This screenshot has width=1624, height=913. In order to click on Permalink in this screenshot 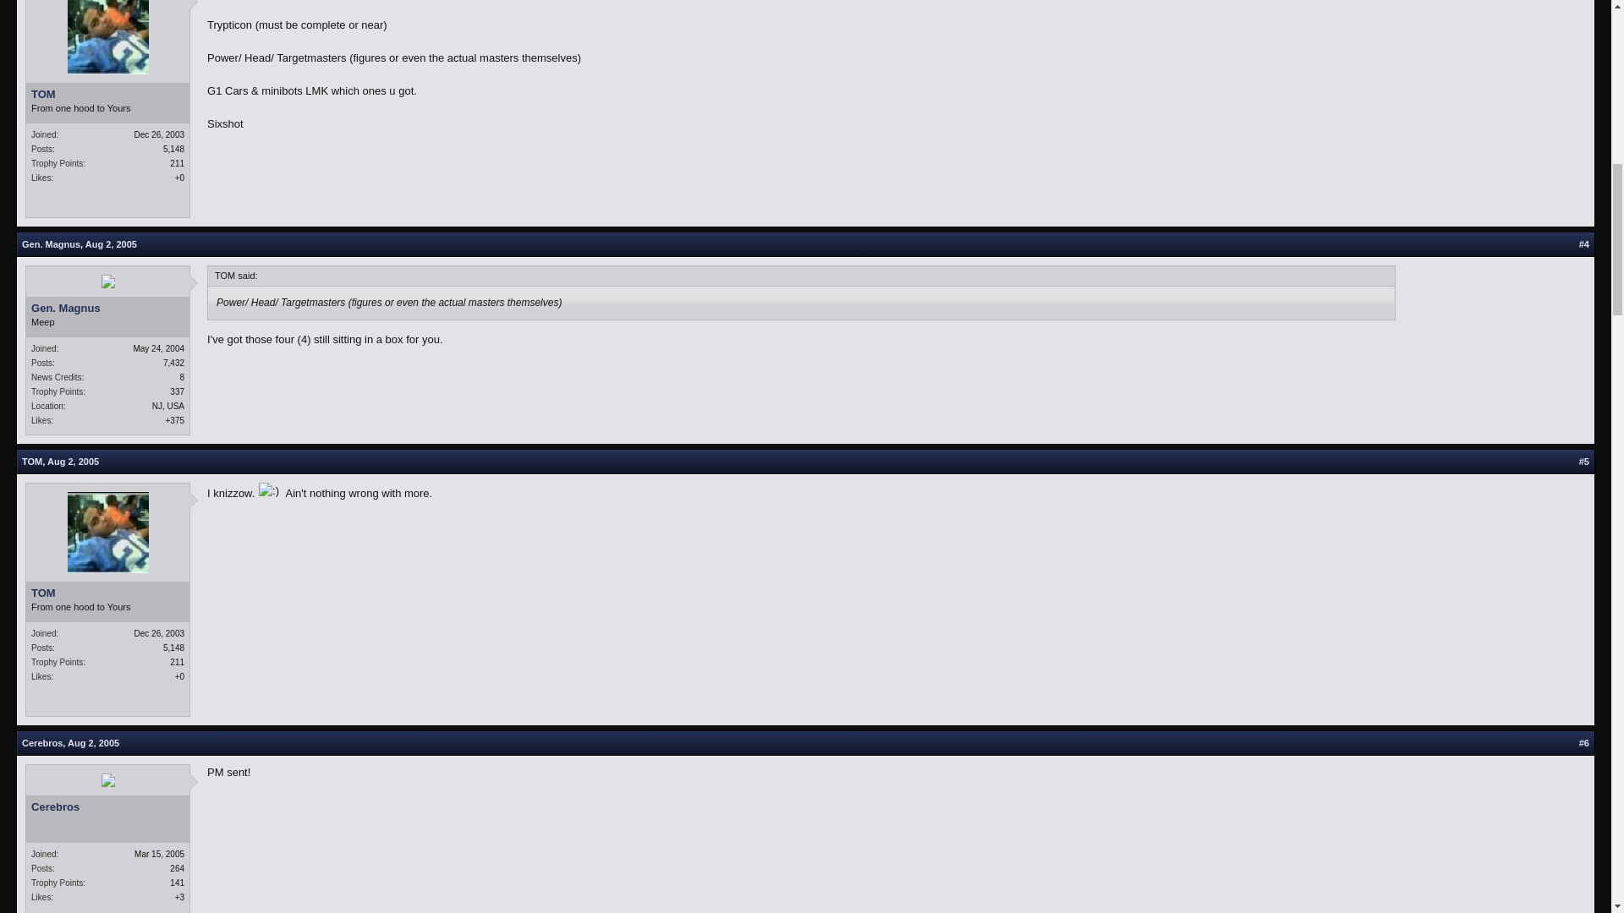, I will do `click(93, 742)`.